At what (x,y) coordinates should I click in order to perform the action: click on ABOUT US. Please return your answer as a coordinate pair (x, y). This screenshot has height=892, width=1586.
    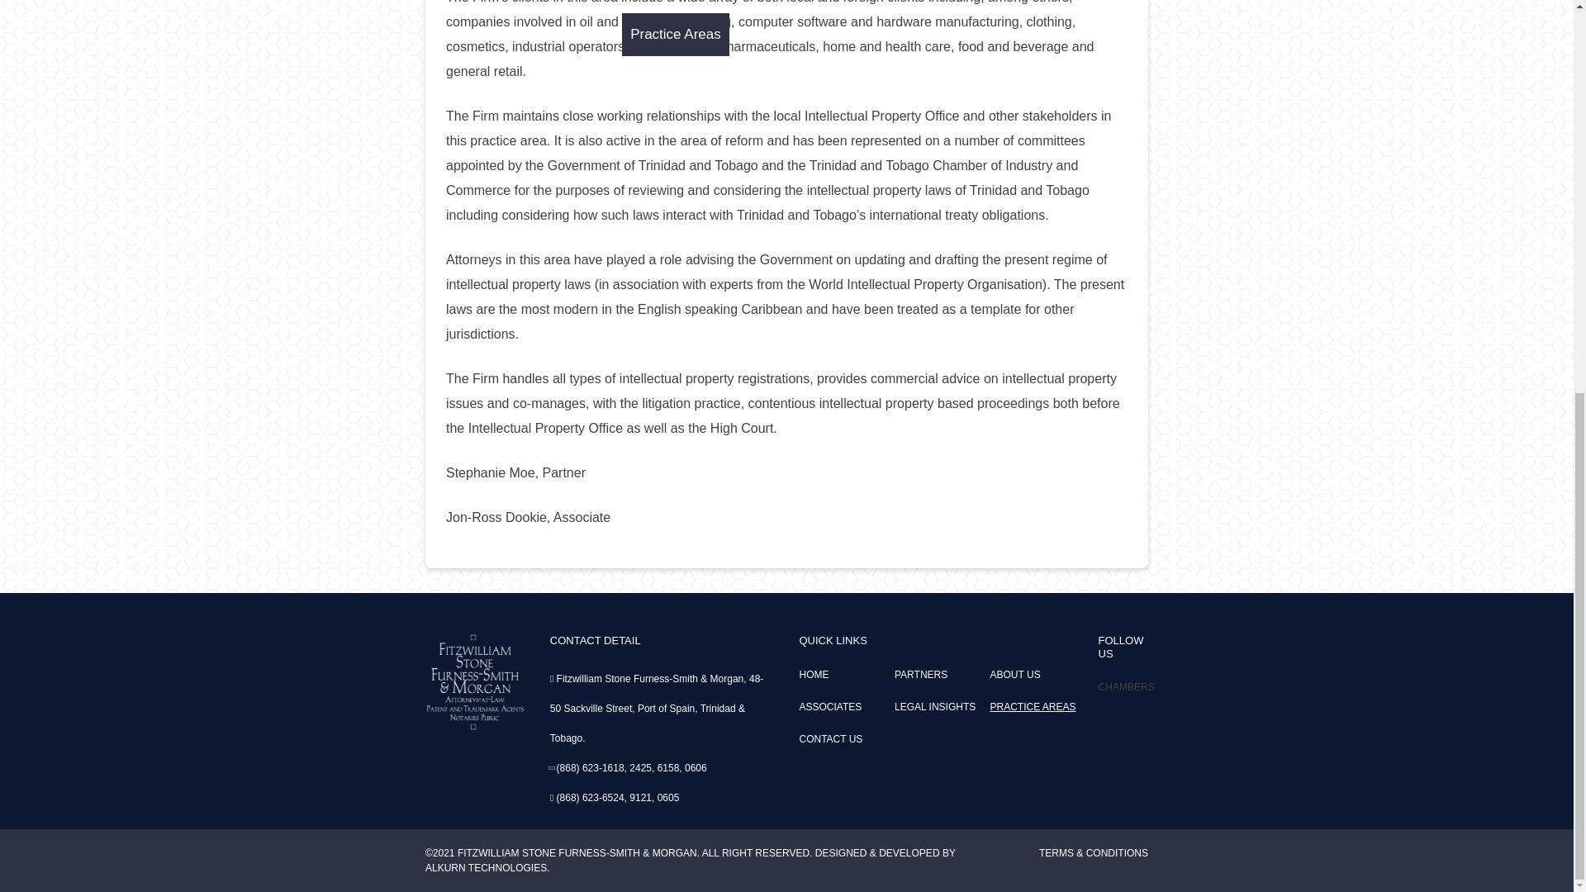
    Looking at the image, I should click on (1014, 675).